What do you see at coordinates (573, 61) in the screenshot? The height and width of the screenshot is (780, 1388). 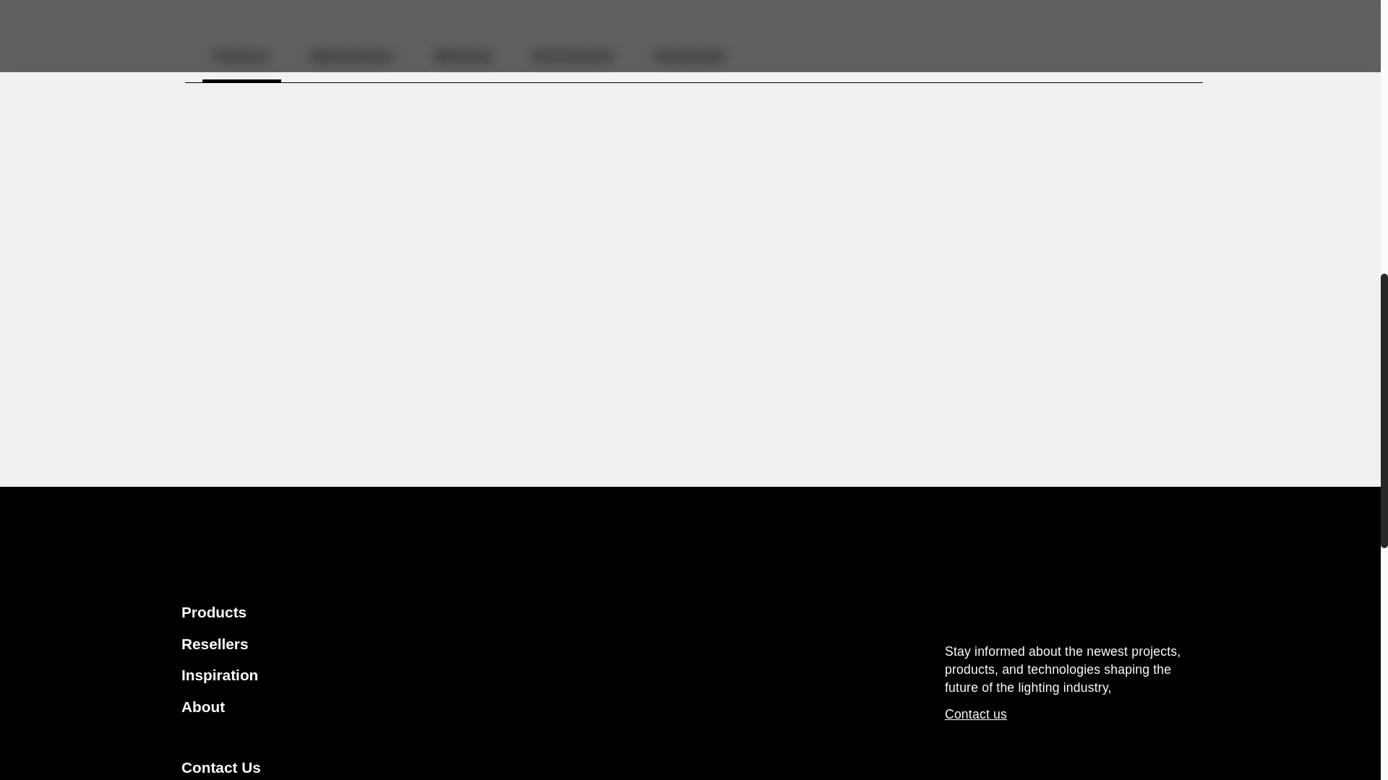 I see `Inspiration` at bounding box center [573, 61].